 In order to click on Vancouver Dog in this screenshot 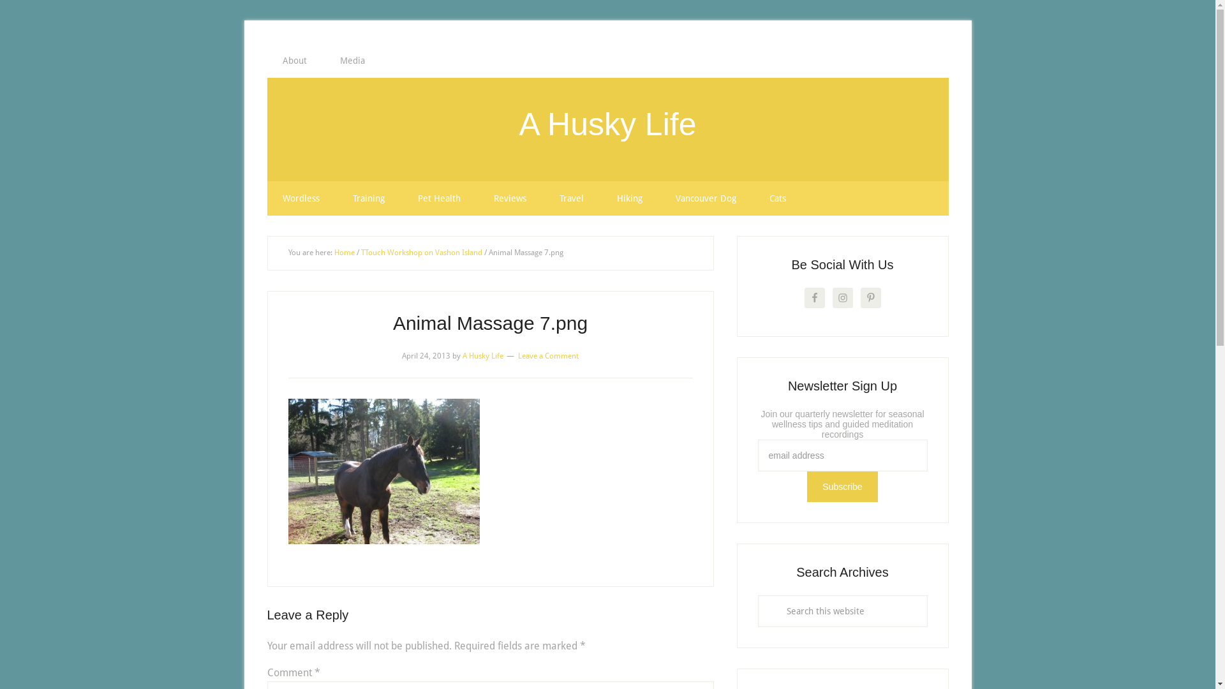, I will do `click(706, 198)`.